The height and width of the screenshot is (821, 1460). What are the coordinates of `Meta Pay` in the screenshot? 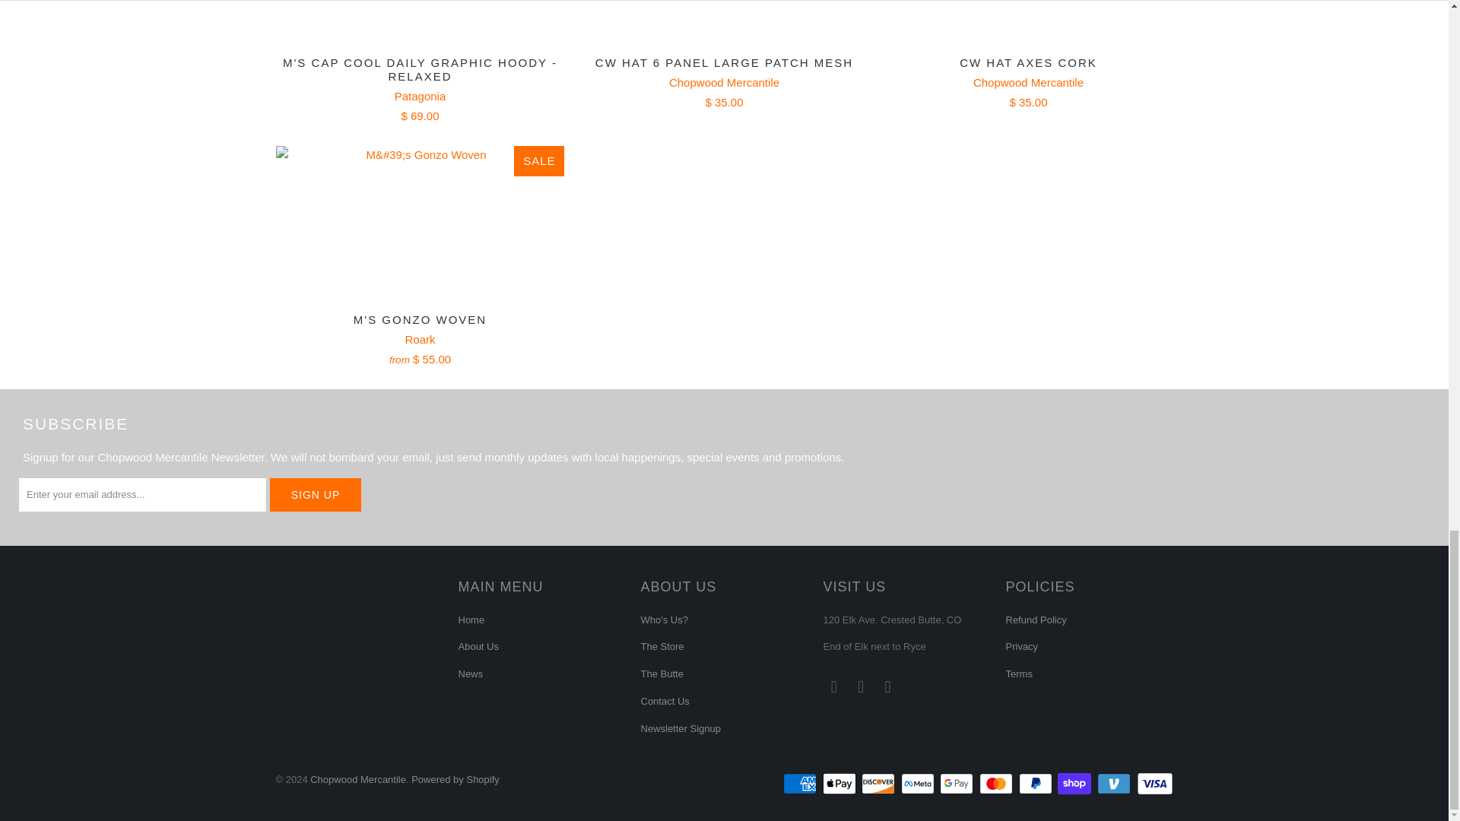 It's located at (919, 784).